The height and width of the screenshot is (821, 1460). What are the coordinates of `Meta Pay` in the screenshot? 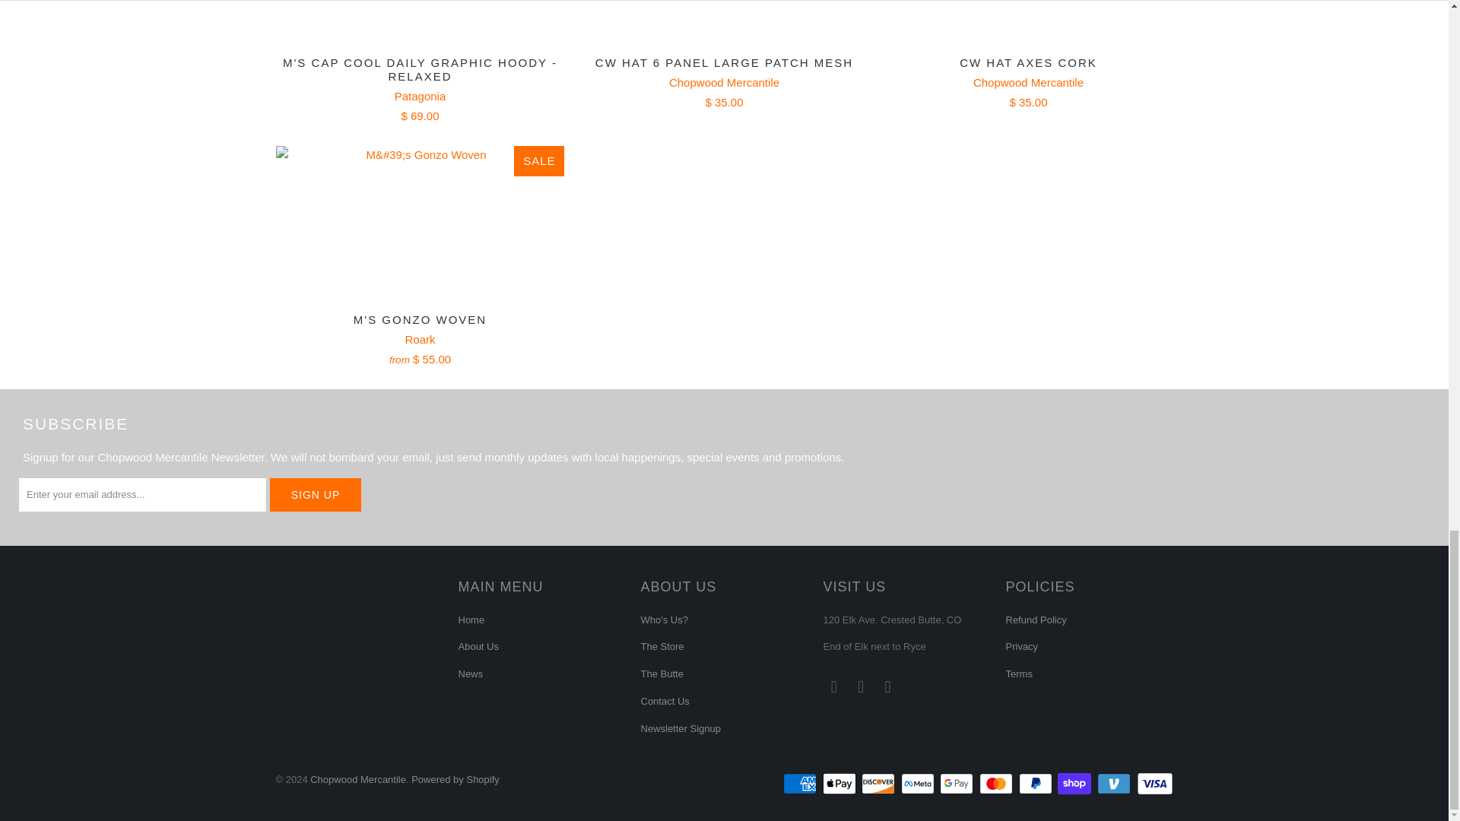 It's located at (919, 784).